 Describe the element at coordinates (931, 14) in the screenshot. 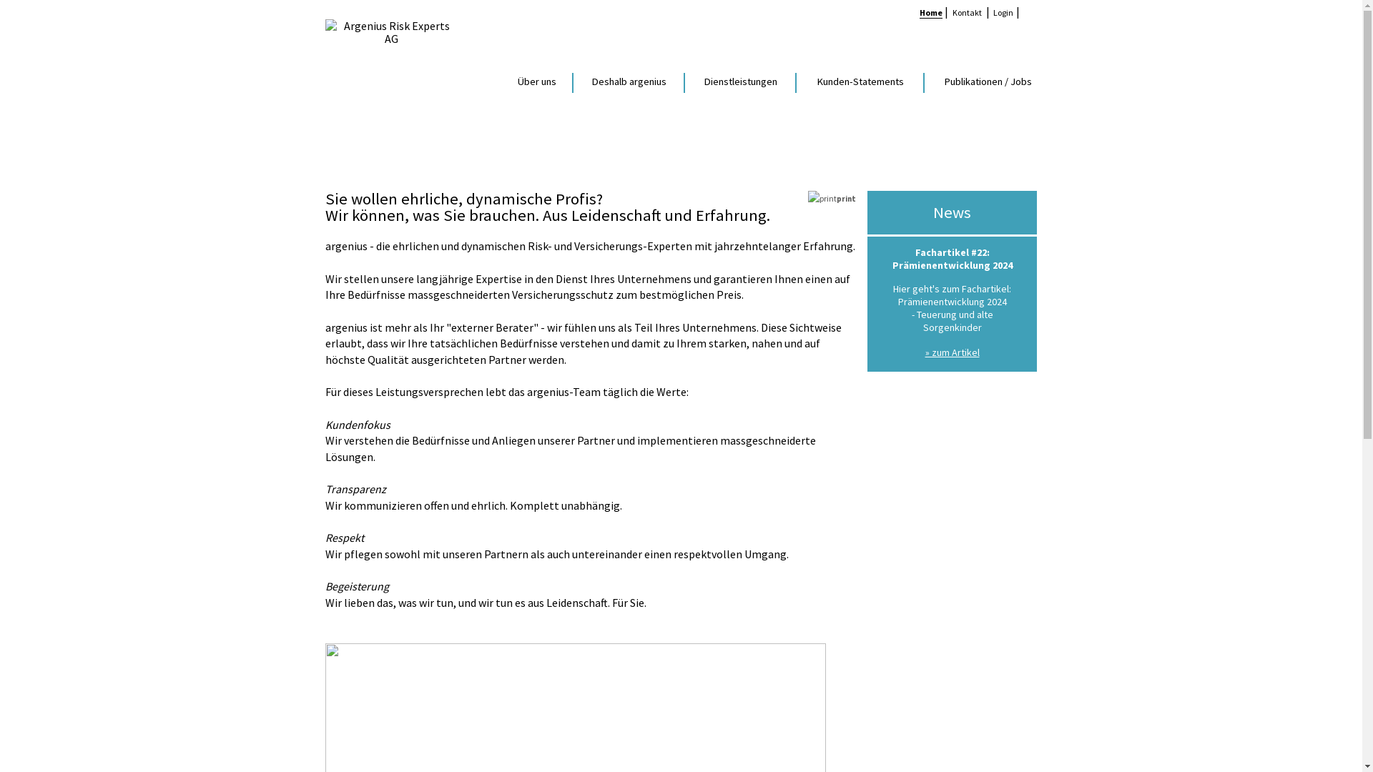

I see `Home` at that location.